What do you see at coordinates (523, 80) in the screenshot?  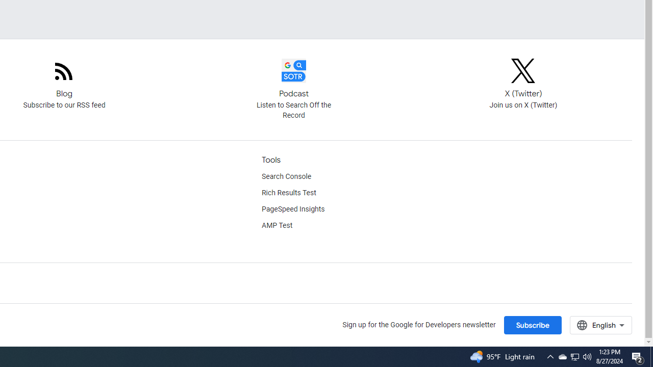 I see `Twitter feed for Google Search Central` at bounding box center [523, 80].